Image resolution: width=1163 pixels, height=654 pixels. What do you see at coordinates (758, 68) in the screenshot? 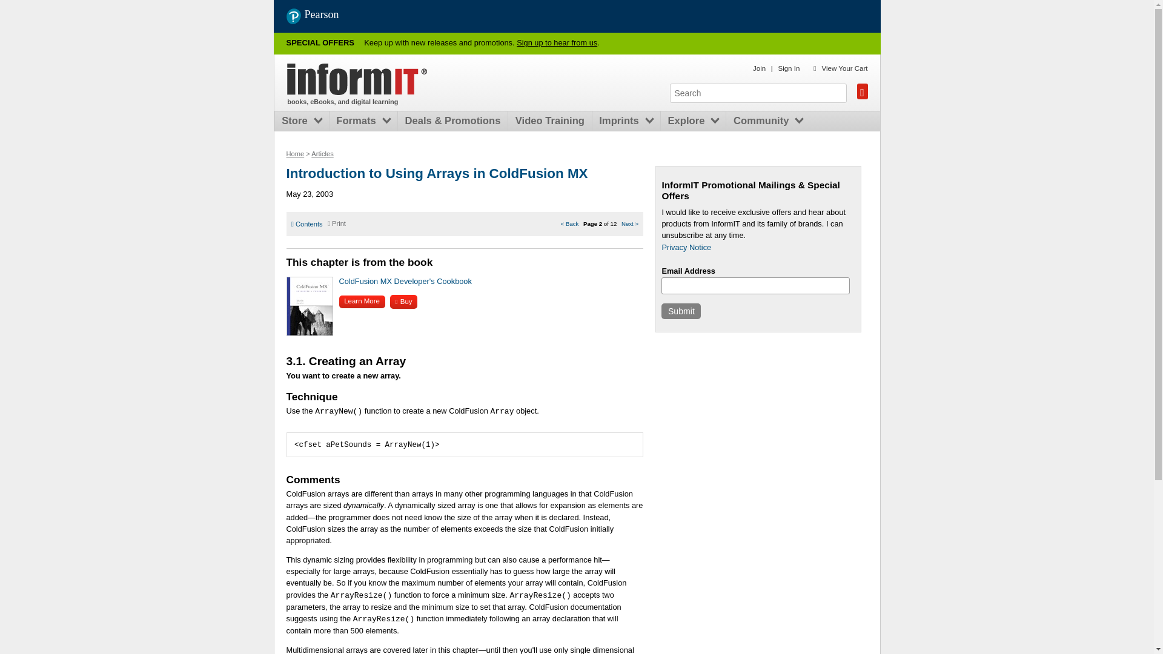
I see `Join` at bounding box center [758, 68].